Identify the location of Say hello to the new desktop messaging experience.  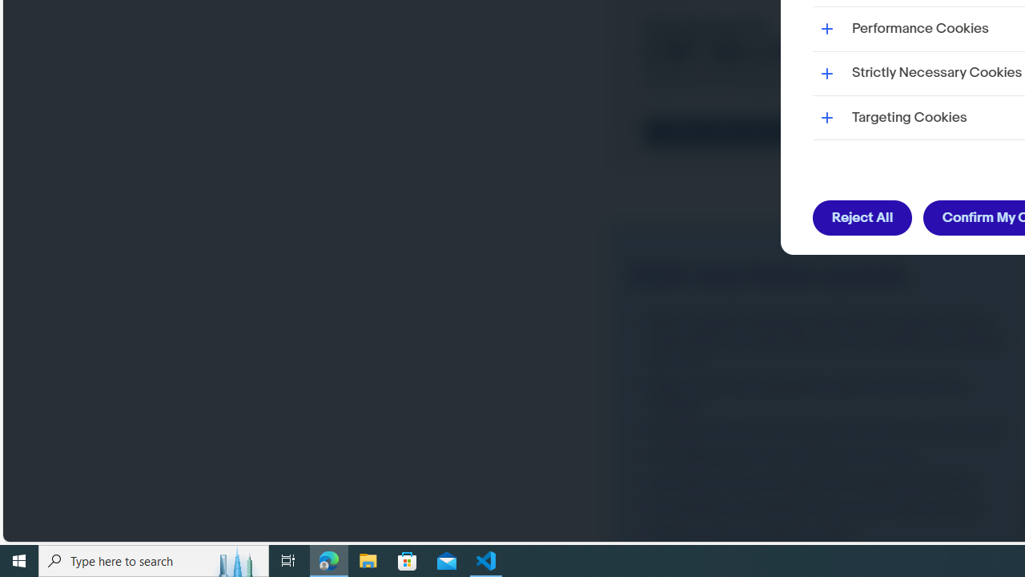
(820, 482).